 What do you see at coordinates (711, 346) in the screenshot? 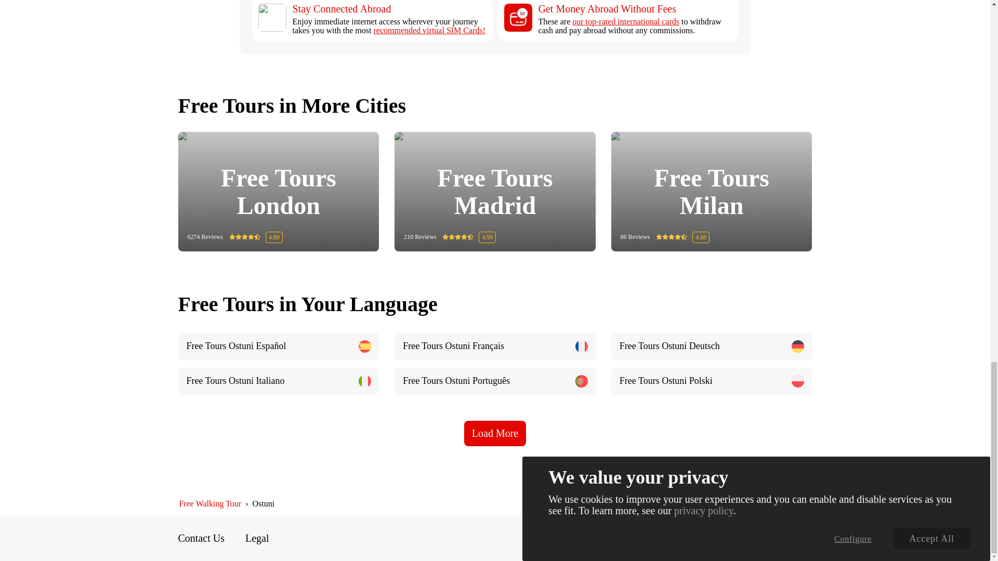
I see `Free Tours Ostuni Deutsch` at bounding box center [711, 346].